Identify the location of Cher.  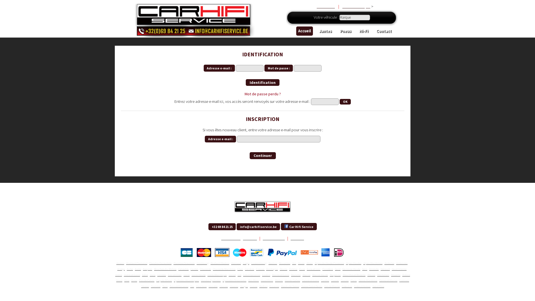
(240, 269).